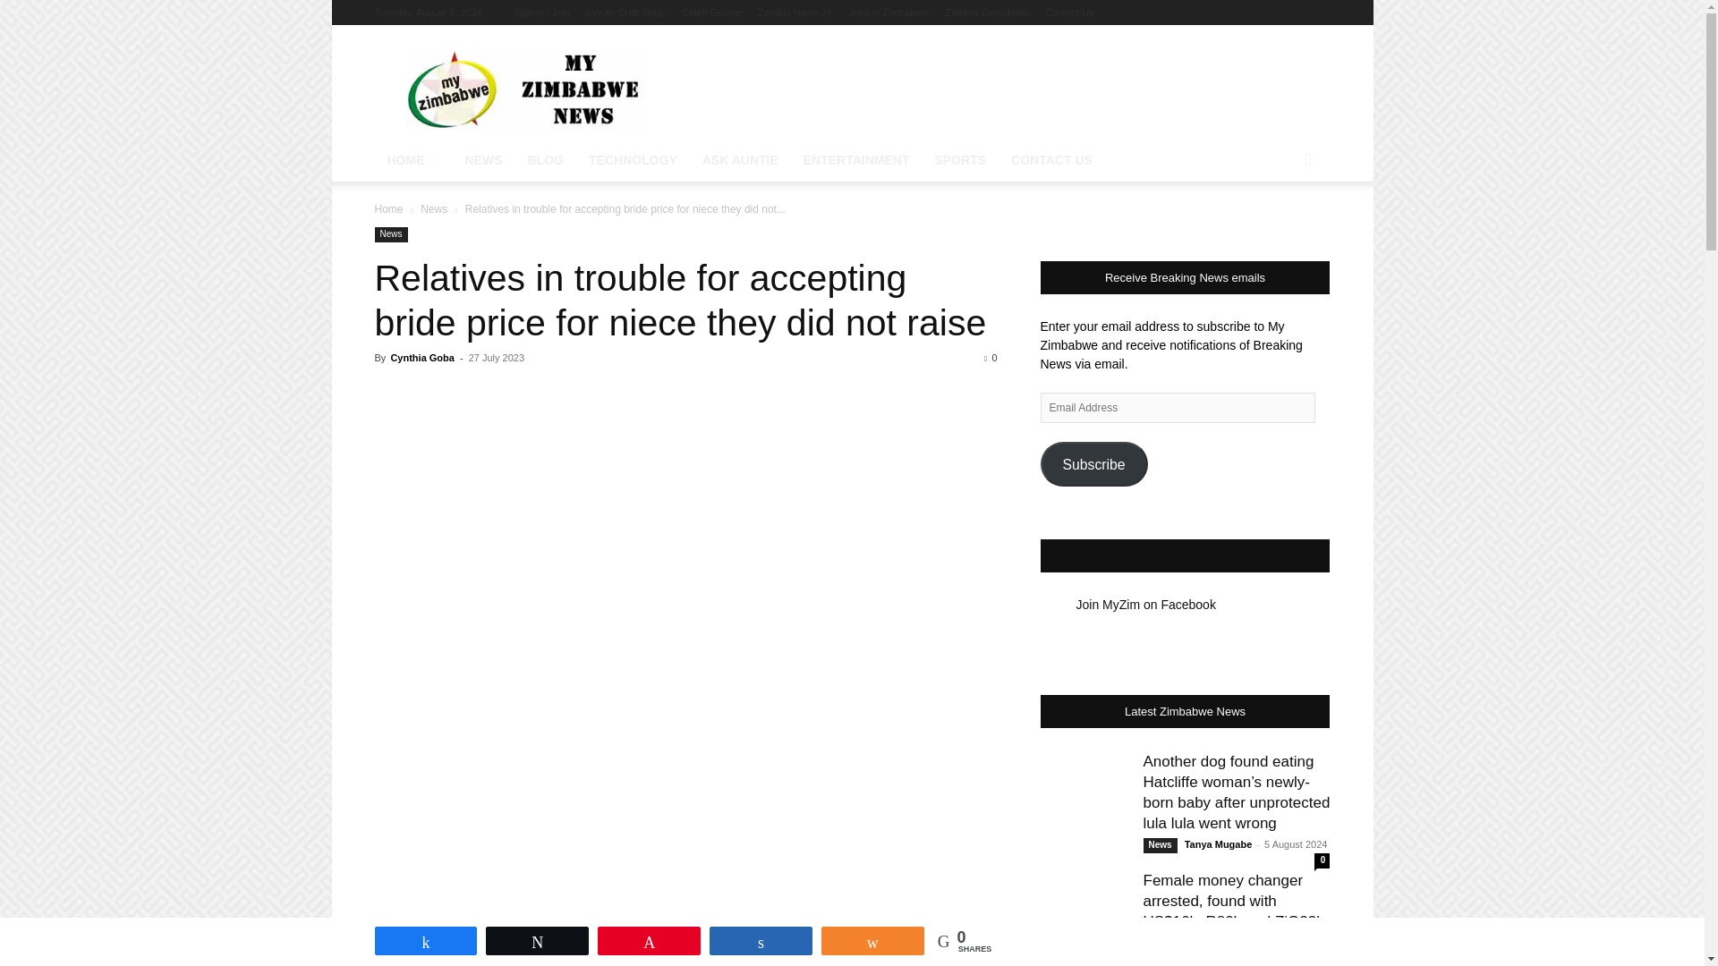  What do you see at coordinates (1280, 232) in the screenshot?
I see `Search` at bounding box center [1280, 232].